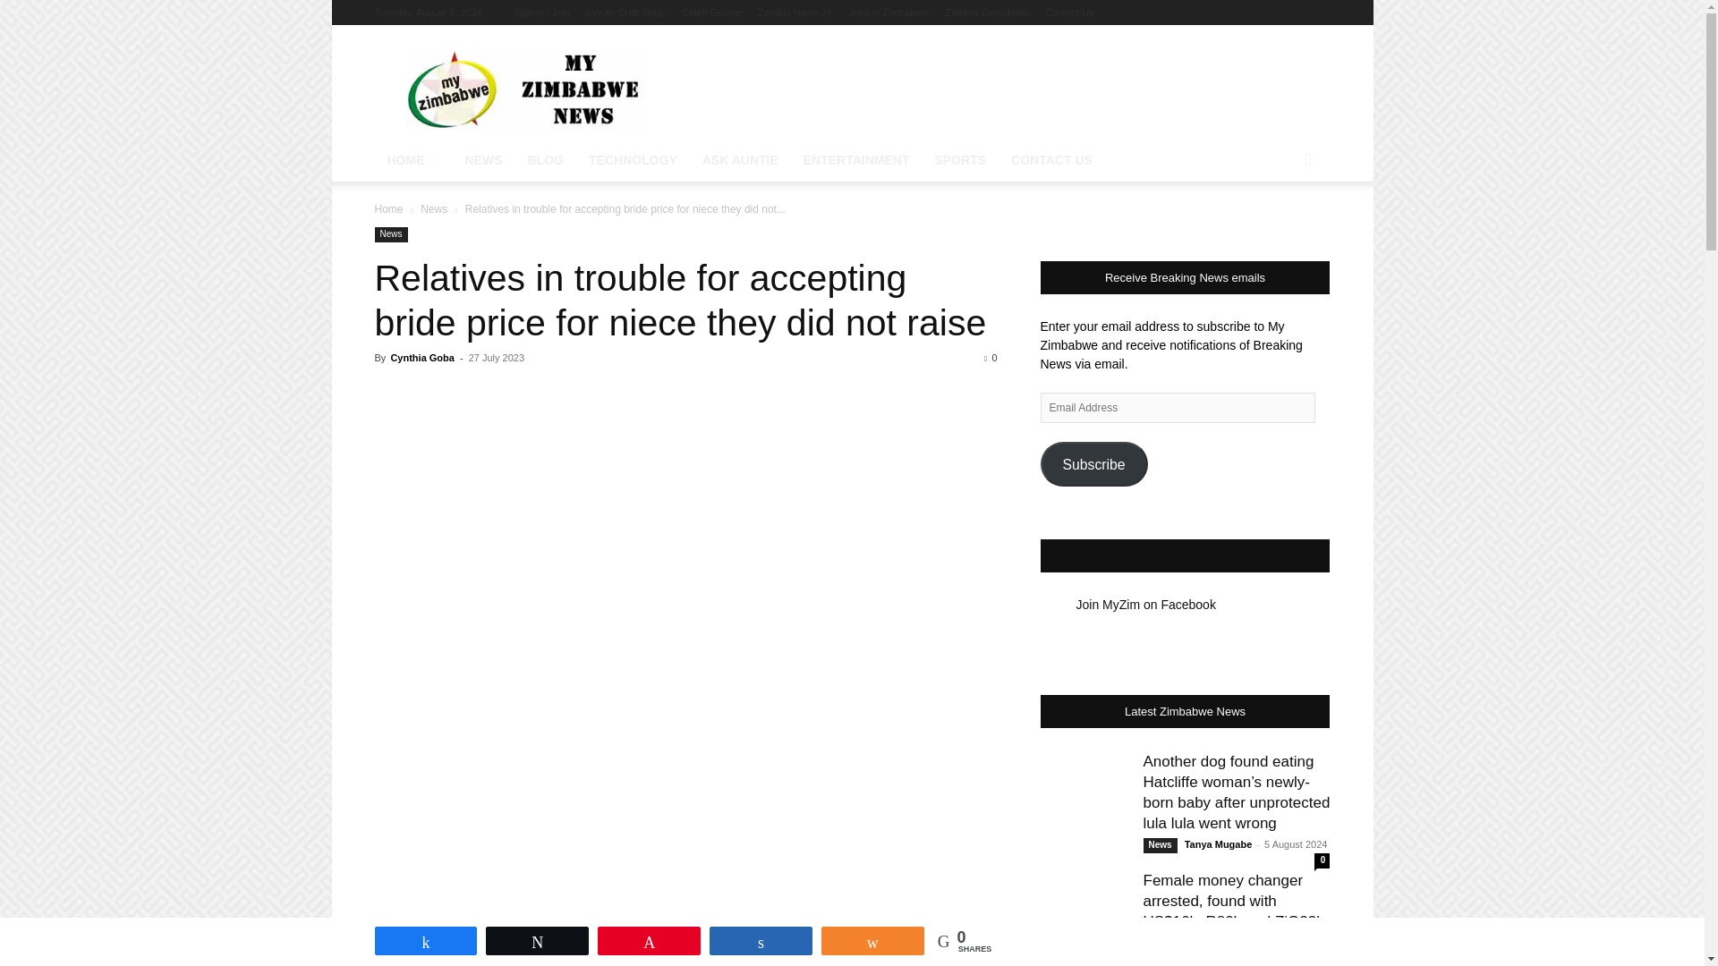  What do you see at coordinates (1280, 232) in the screenshot?
I see `Search` at bounding box center [1280, 232].